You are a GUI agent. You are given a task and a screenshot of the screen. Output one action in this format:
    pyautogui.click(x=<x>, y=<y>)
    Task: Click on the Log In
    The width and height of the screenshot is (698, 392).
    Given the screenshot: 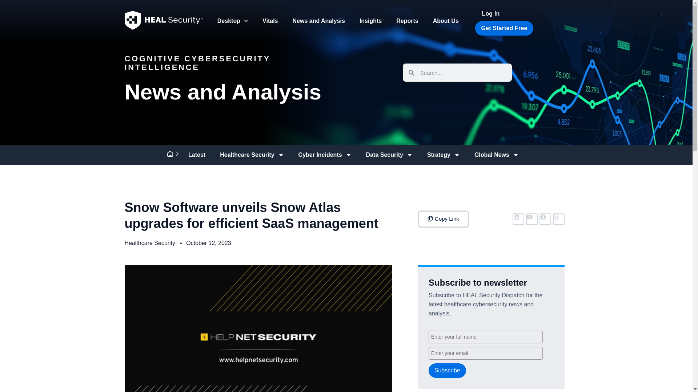 What is the action you would take?
    pyautogui.click(x=491, y=14)
    